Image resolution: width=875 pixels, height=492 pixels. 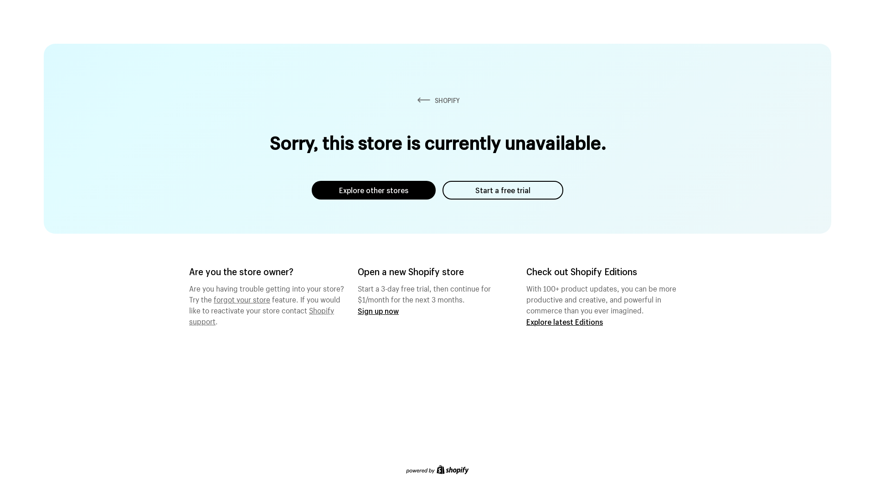 I want to click on Sign up now, so click(x=378, y=311).